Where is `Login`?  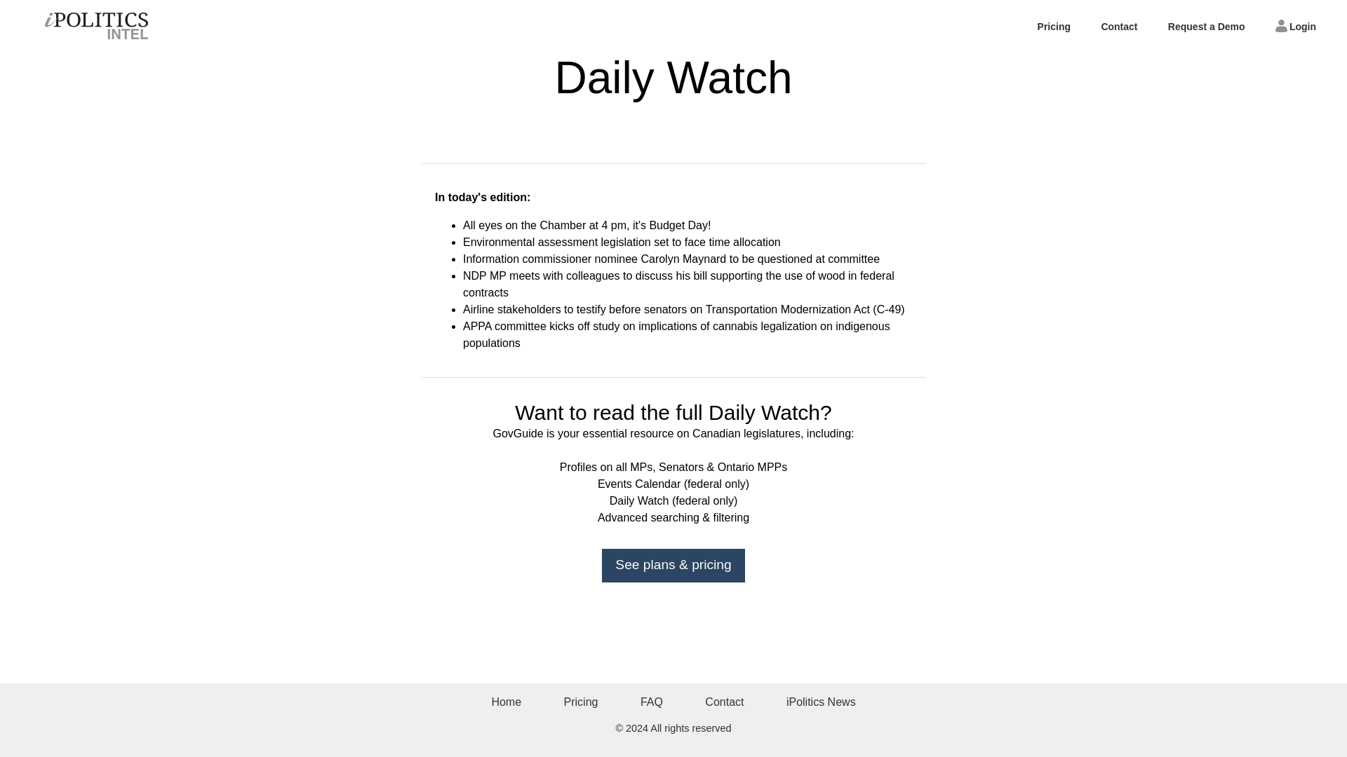
Login is located at coordinates (1295, 26).